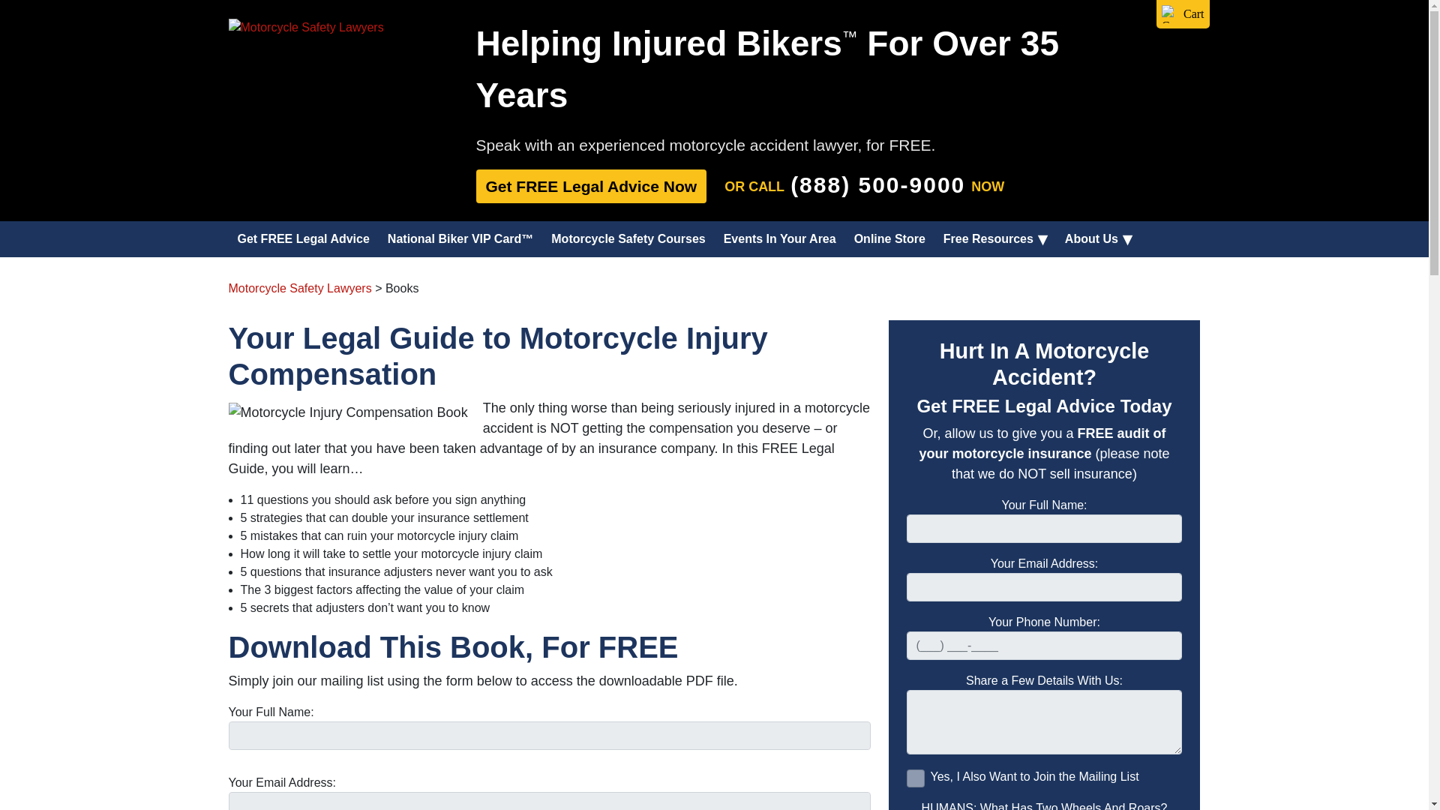  I want to click on Cart, so click(1183, 13).